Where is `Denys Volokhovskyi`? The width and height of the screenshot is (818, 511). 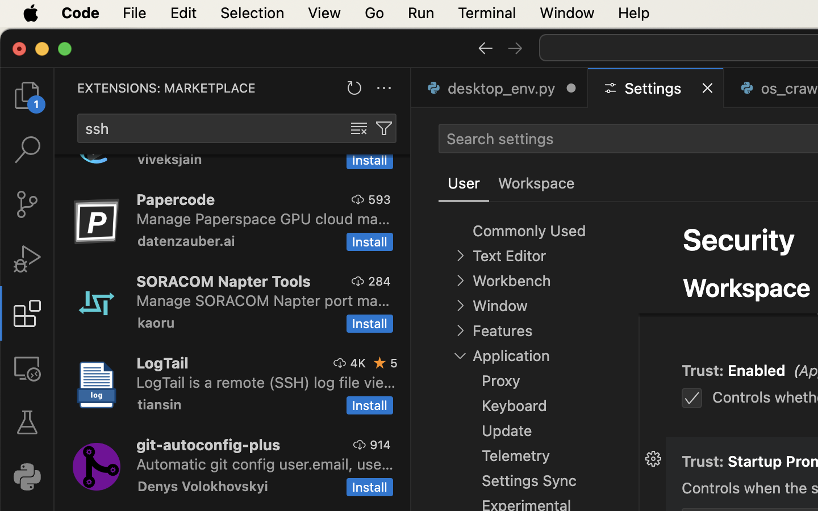
Denys Volokhovskyi is located at coordinates (203, 486).